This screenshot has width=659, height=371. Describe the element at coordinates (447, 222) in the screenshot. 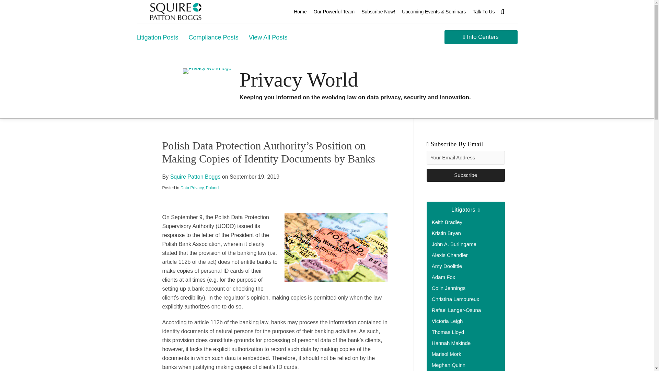

I see `Keith Bradley` at that location.